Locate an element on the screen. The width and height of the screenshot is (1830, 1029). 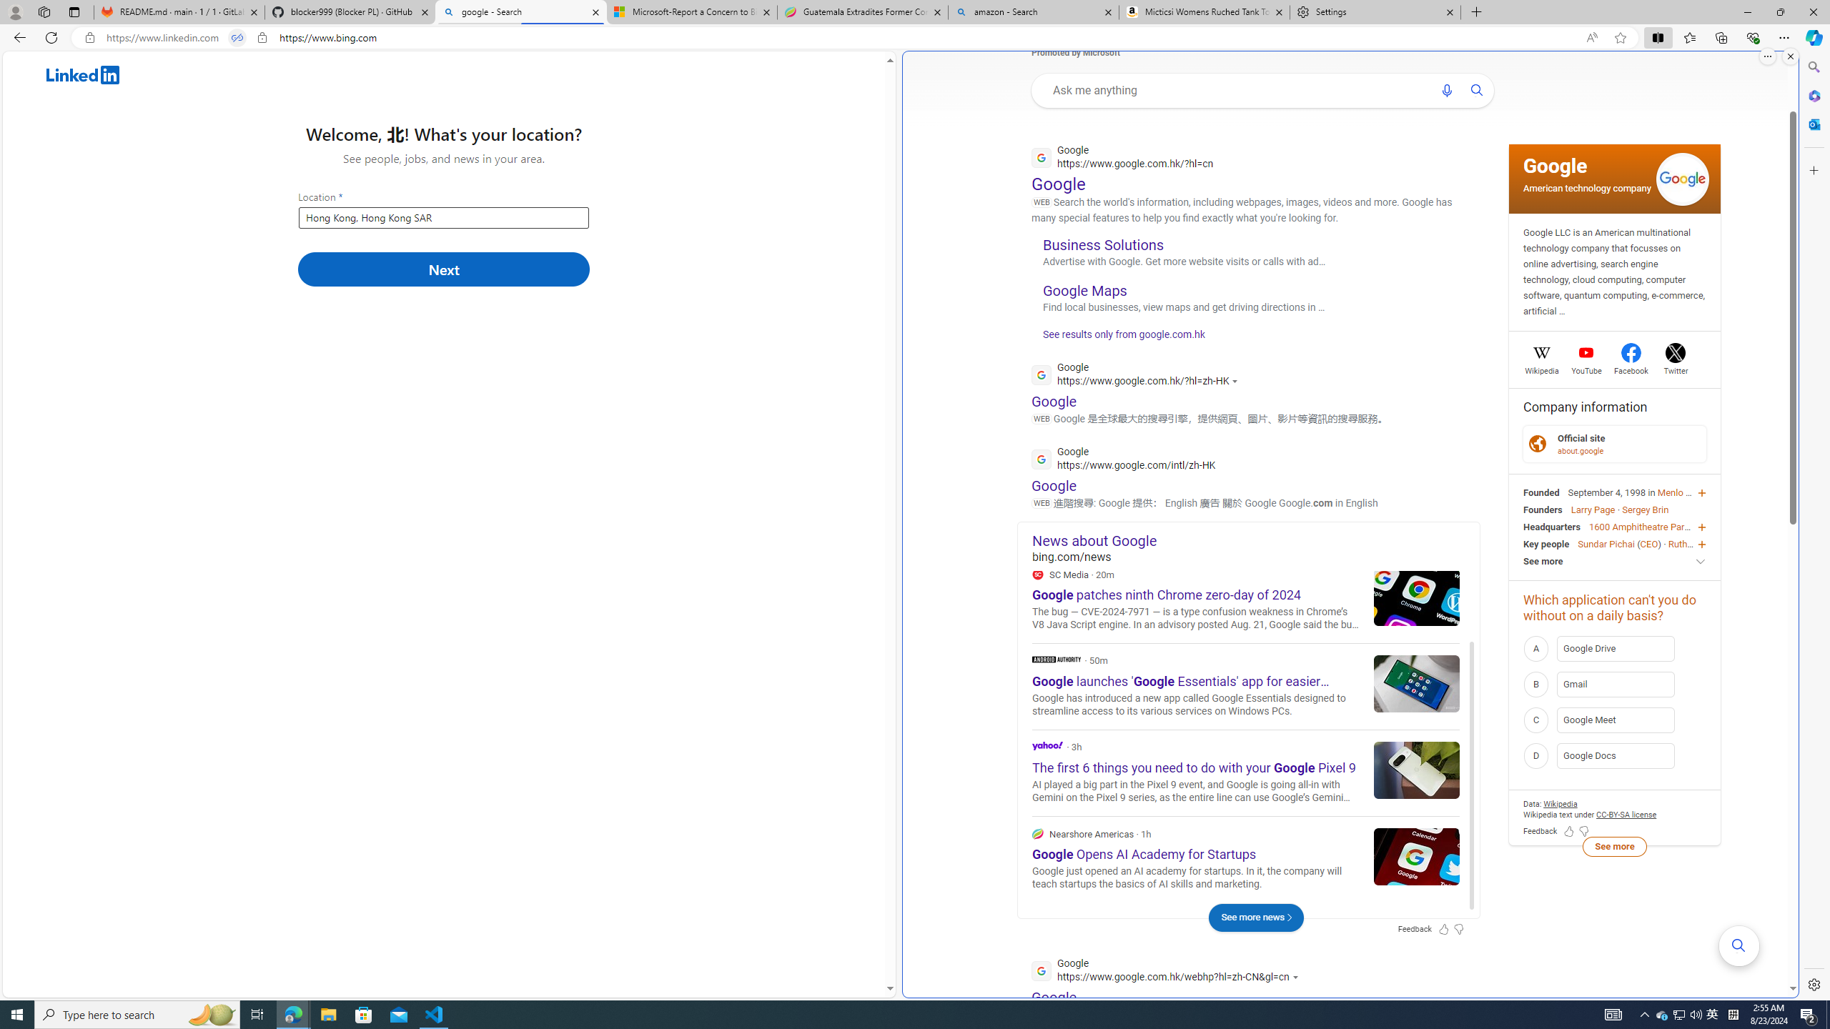
See results only from google.com.hk is located at coordinates (1119, 337).